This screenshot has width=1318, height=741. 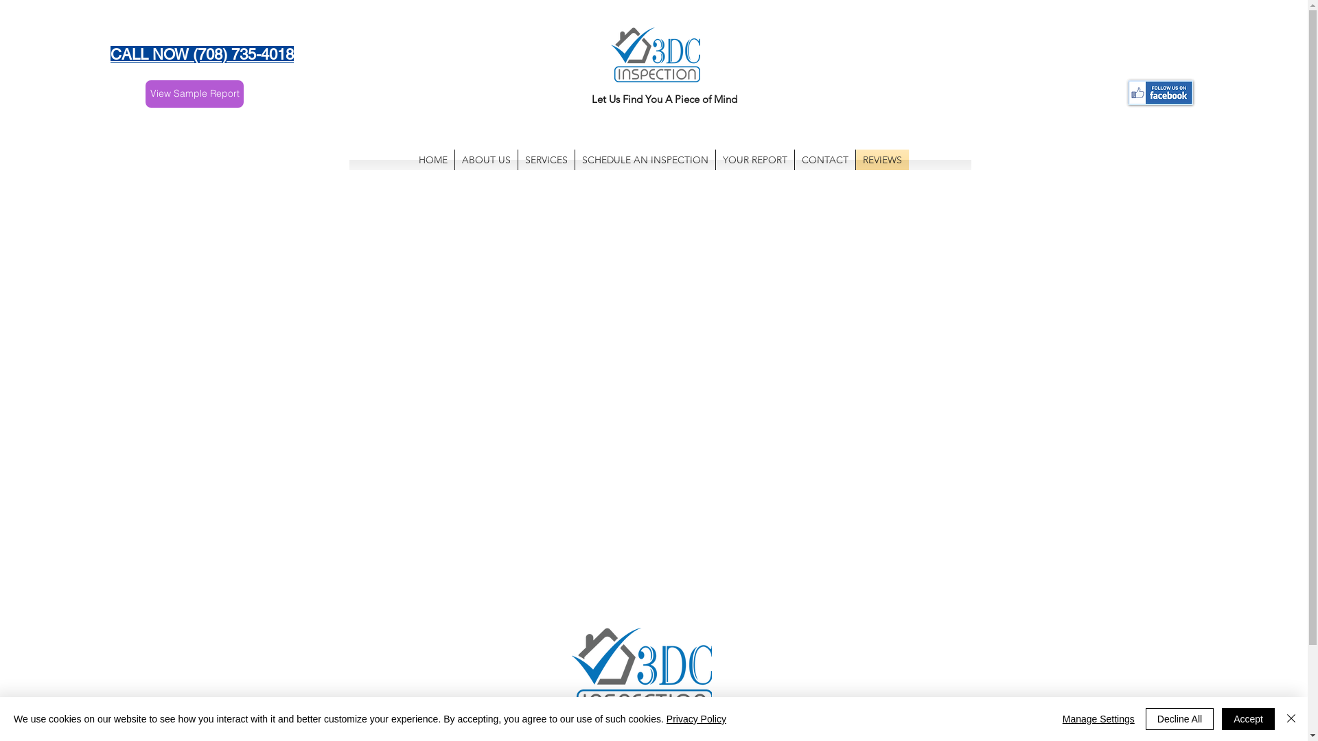 I want to click on HOME, so click(x=433, y=160).